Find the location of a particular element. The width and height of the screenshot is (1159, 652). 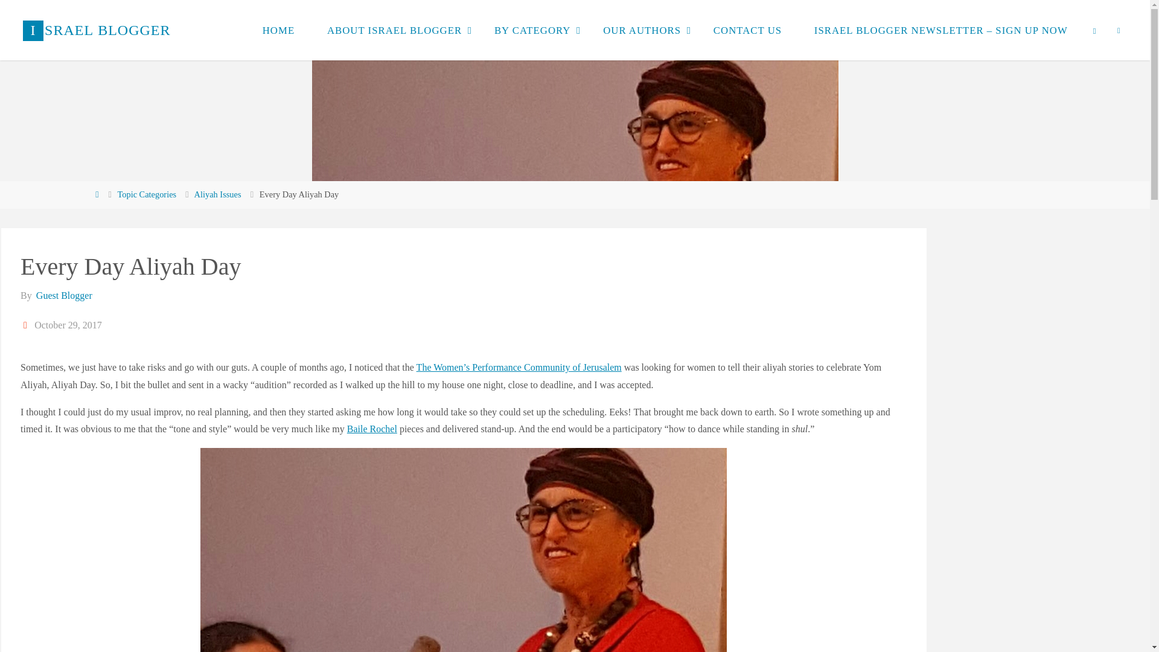

View all posts by Guest Blogger is located at coordinates (63, 295).